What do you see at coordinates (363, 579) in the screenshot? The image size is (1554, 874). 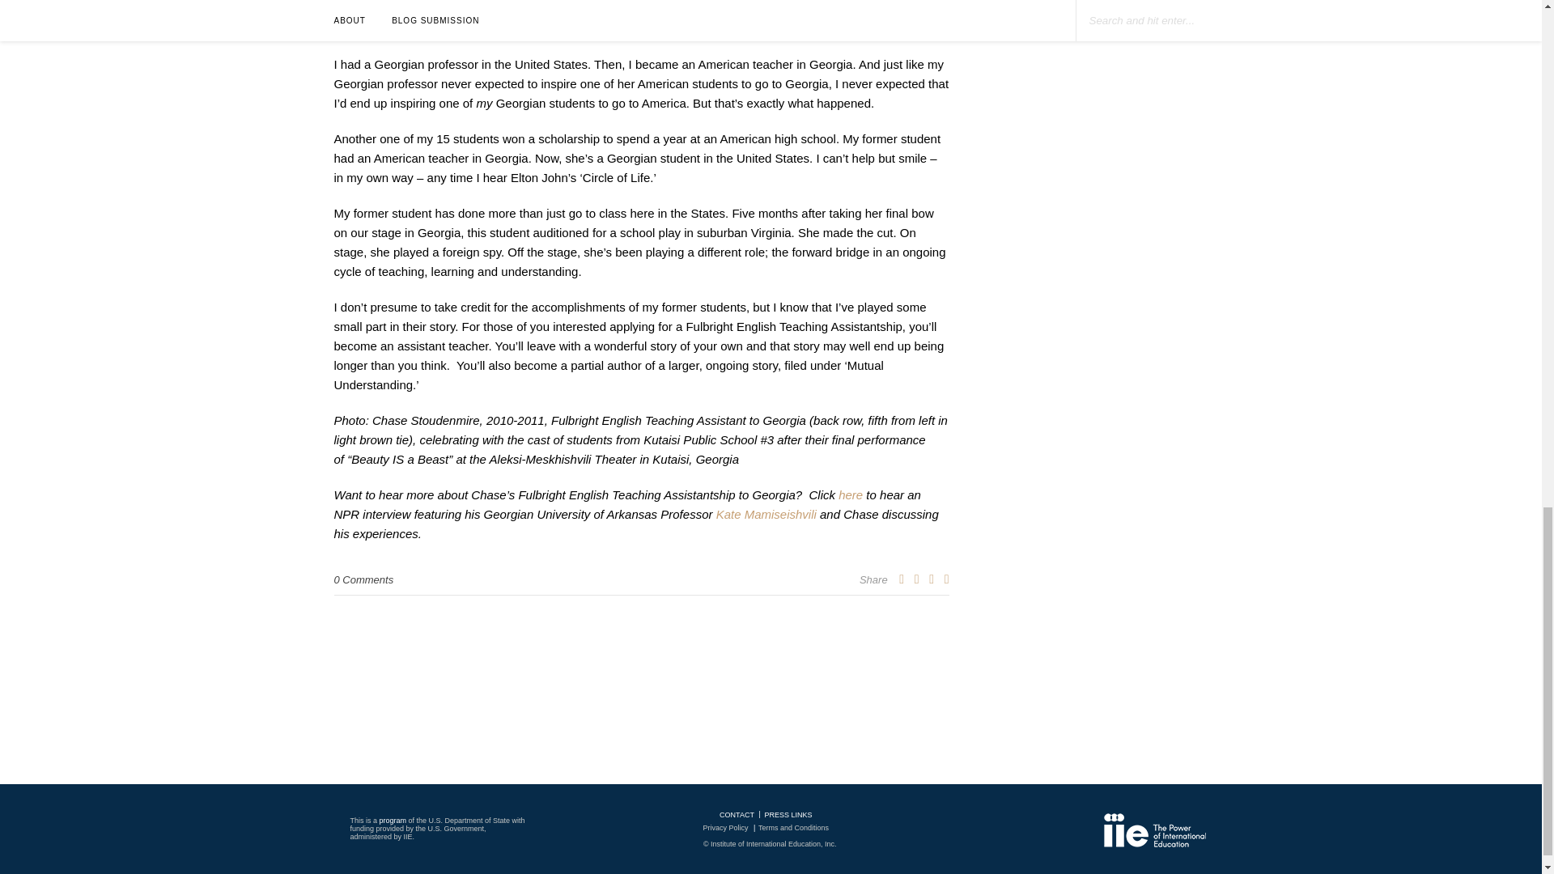 I see `0 Comments` at bounding box center [363, 579].